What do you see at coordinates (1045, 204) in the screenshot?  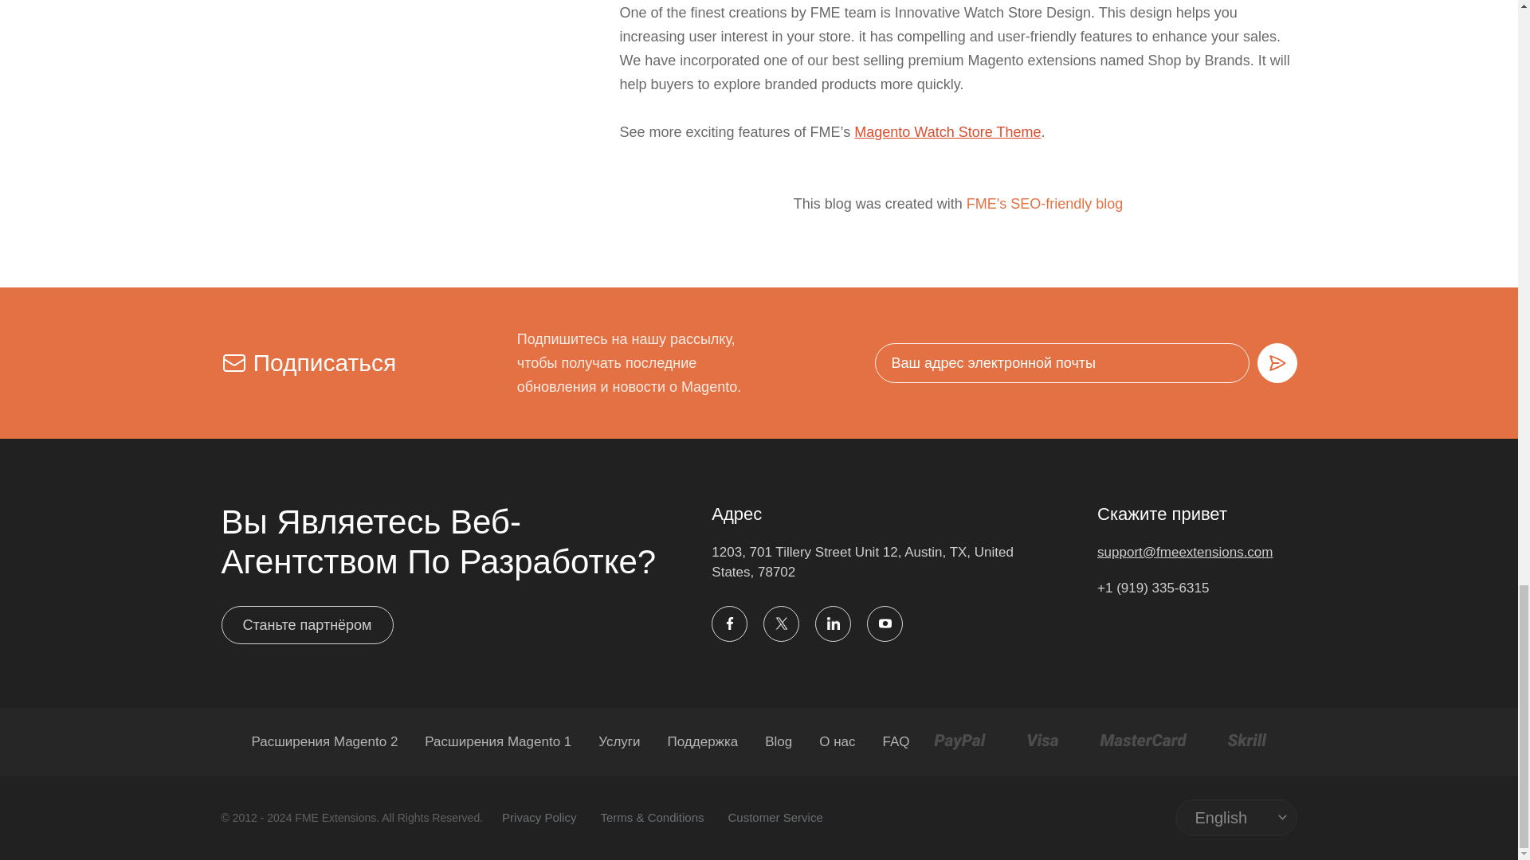 I see `FME's SEO-friendly blog` at bounding box center [1045, 204].